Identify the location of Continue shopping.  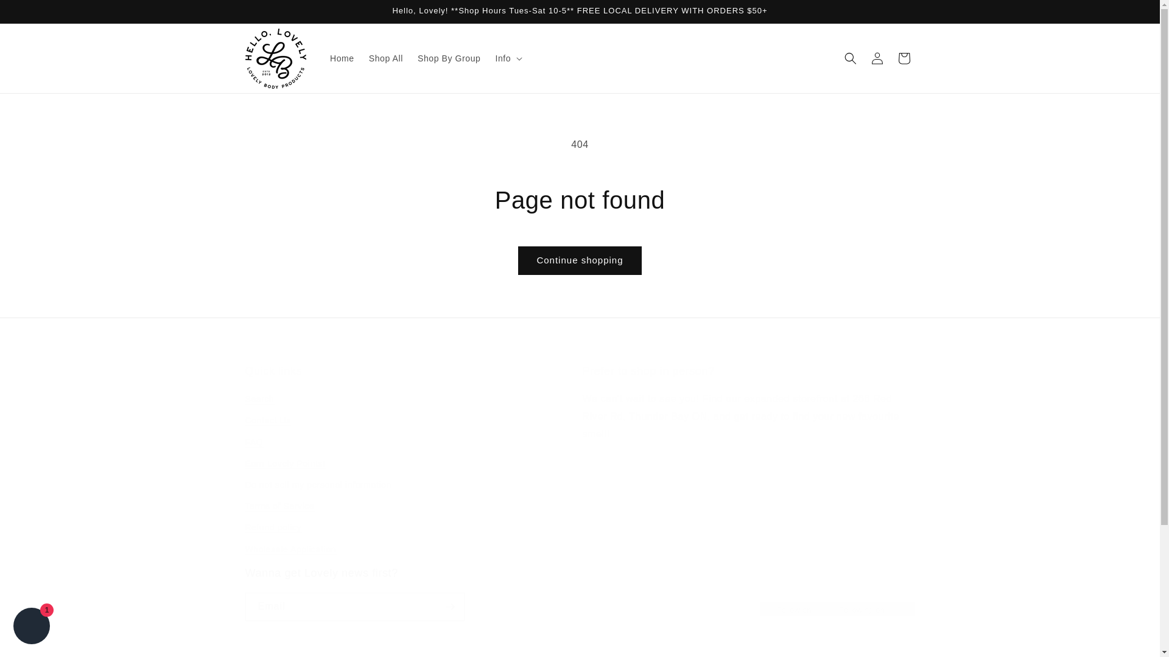
(253, 442).